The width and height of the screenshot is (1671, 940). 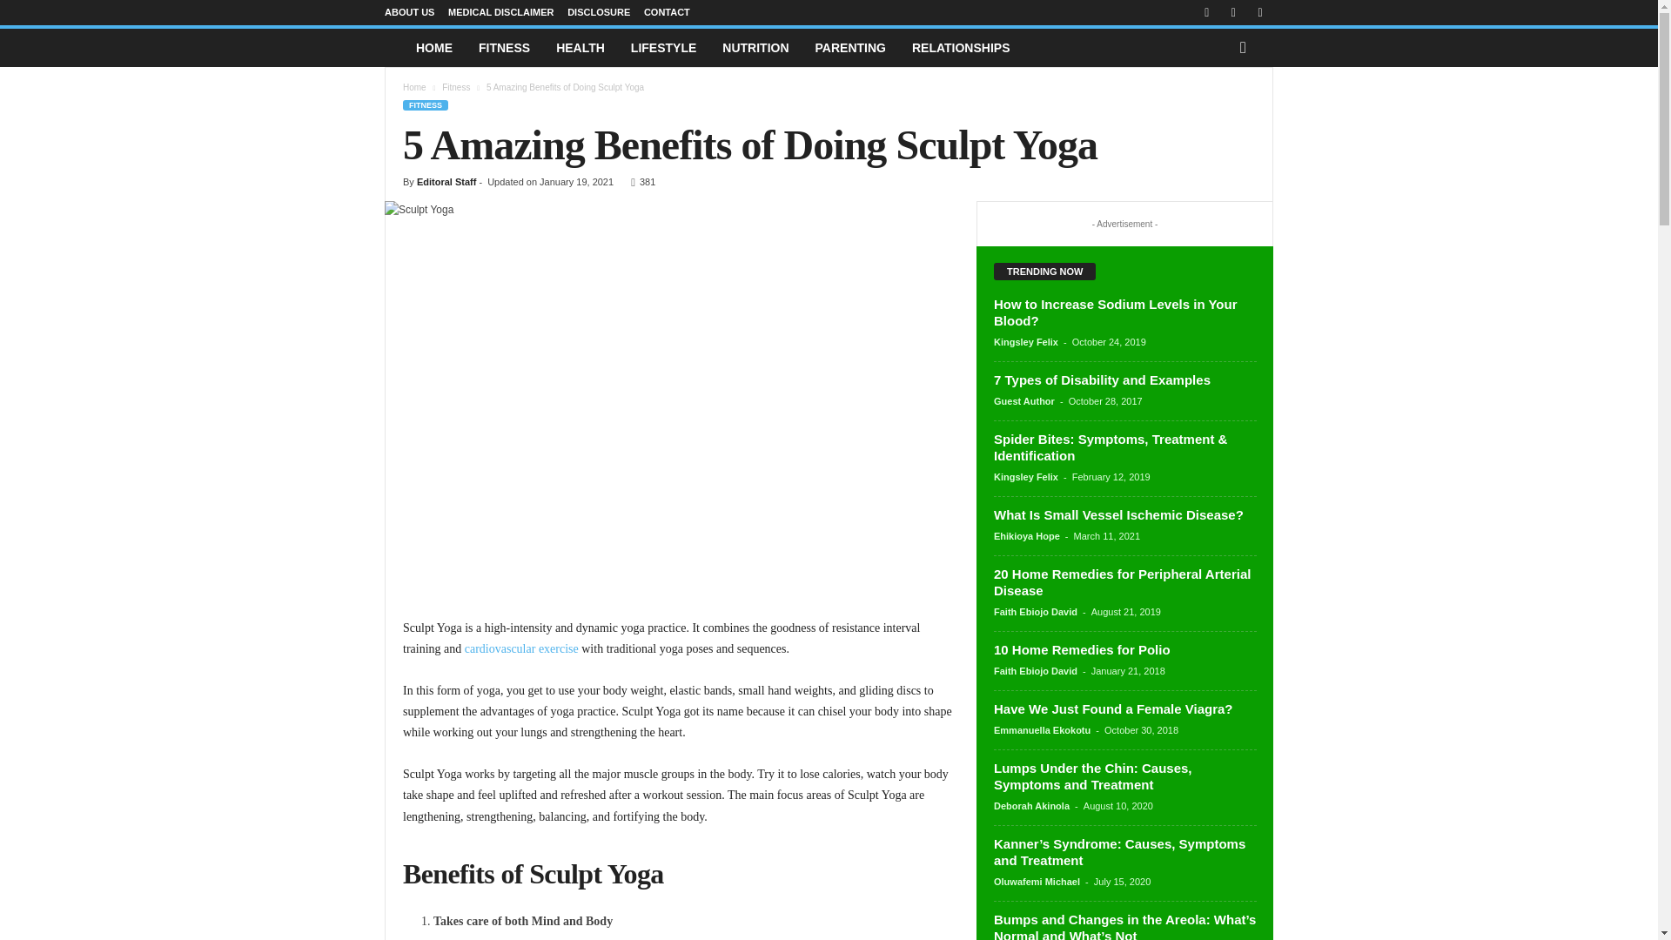 I want to click on ABOUT US, so click(x=409, y=12).